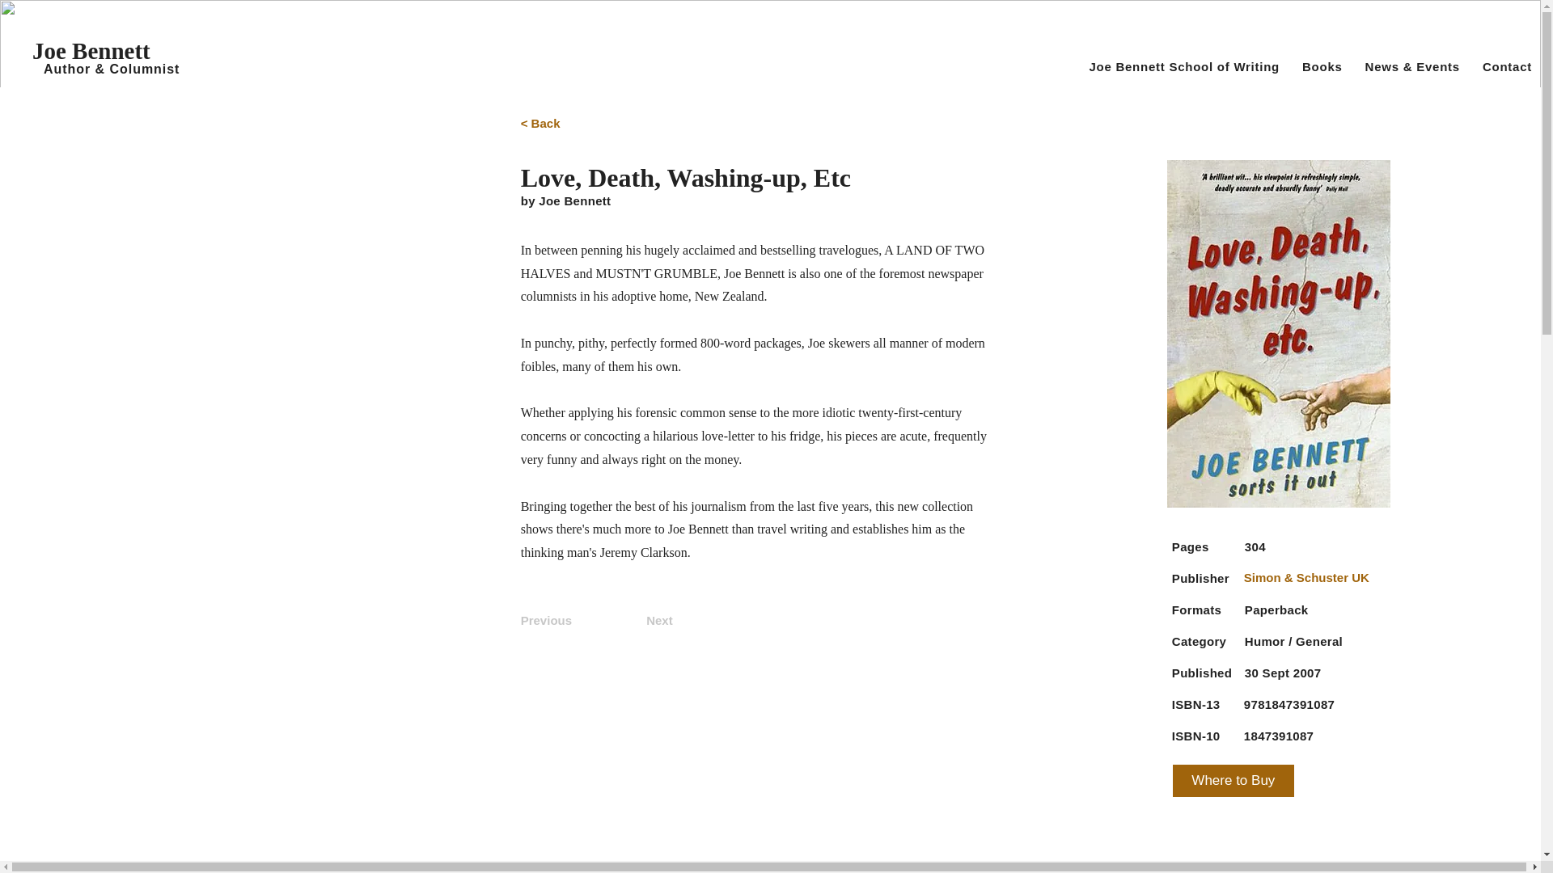 The height and width of the screenshot is (873, 1553). What do you see at coordinates (1322, 66) in the screenshot?
I see `Books` at bounding box center [1322, 66].